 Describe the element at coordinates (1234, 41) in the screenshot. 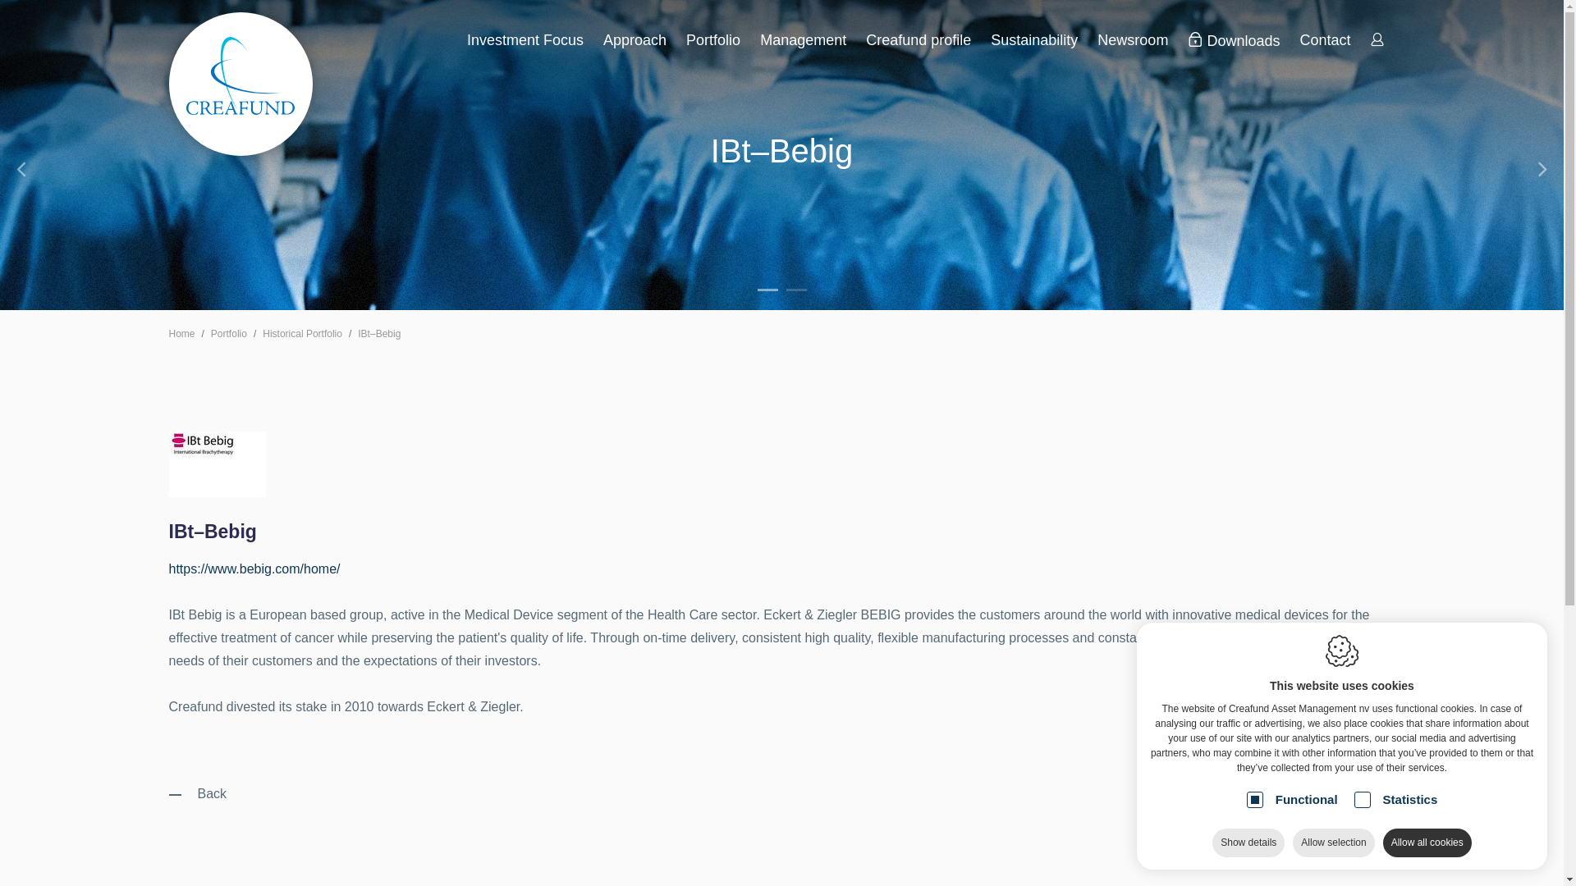

I see `Downloads` at that location.